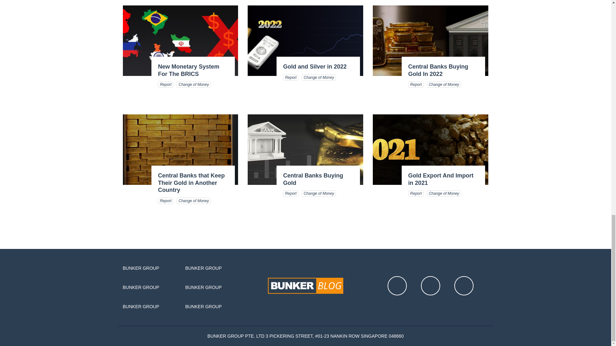 The image size is (616, 346). What do you see at coordinates (290, 194) in the screenshot?
I see `Report` at bounding box center [290, 194].